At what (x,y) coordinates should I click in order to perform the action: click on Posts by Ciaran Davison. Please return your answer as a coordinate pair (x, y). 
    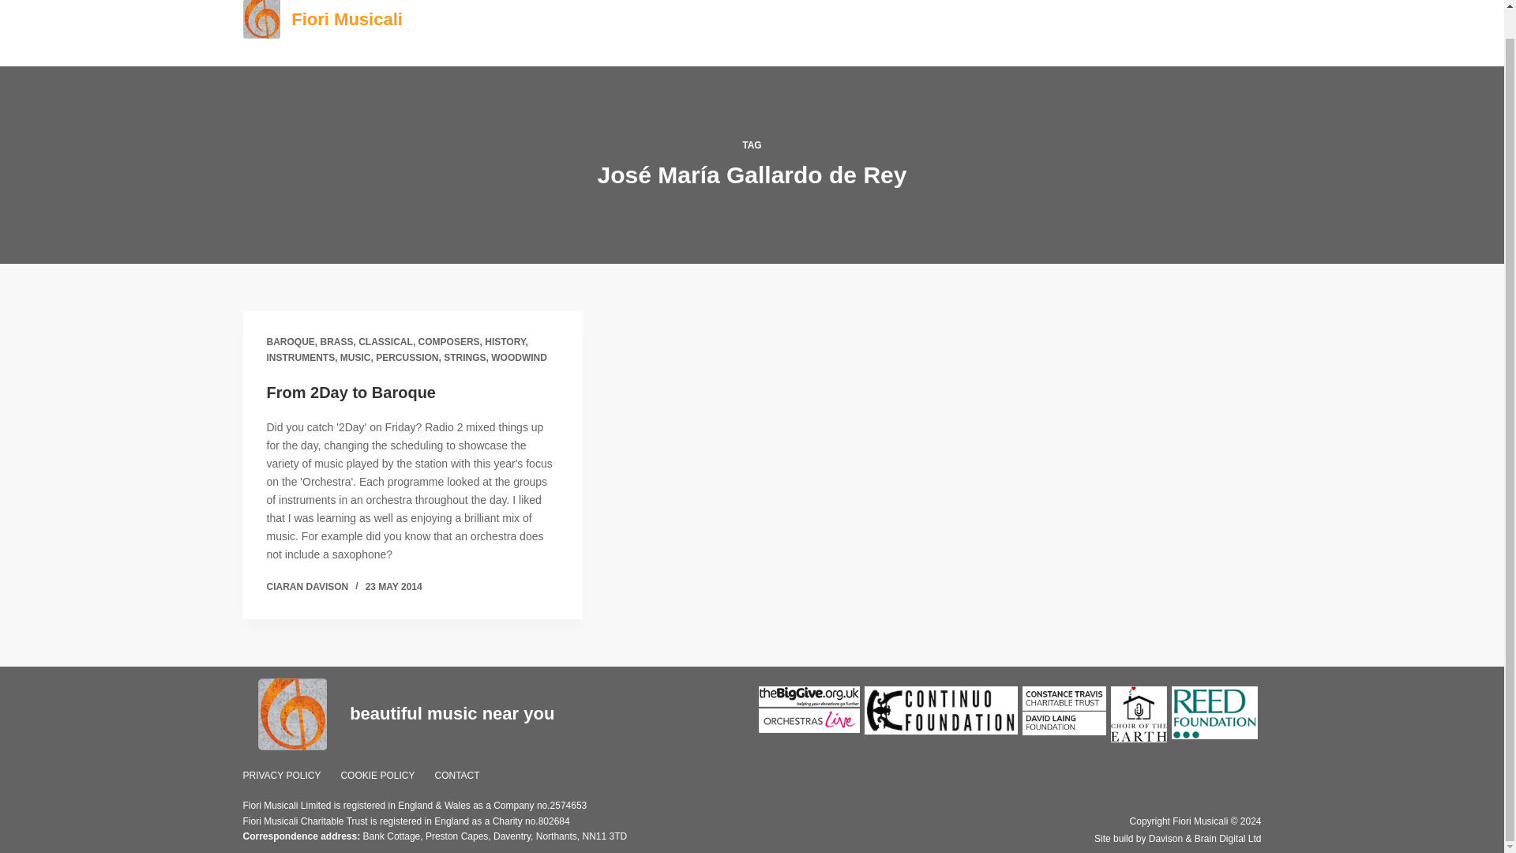
    Looking at the image, I should click on (307, 586).